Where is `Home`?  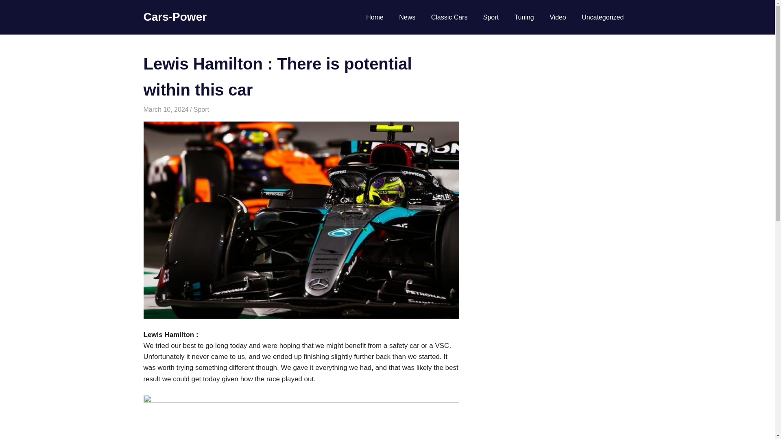
Home is located at coordinates (375, 17).